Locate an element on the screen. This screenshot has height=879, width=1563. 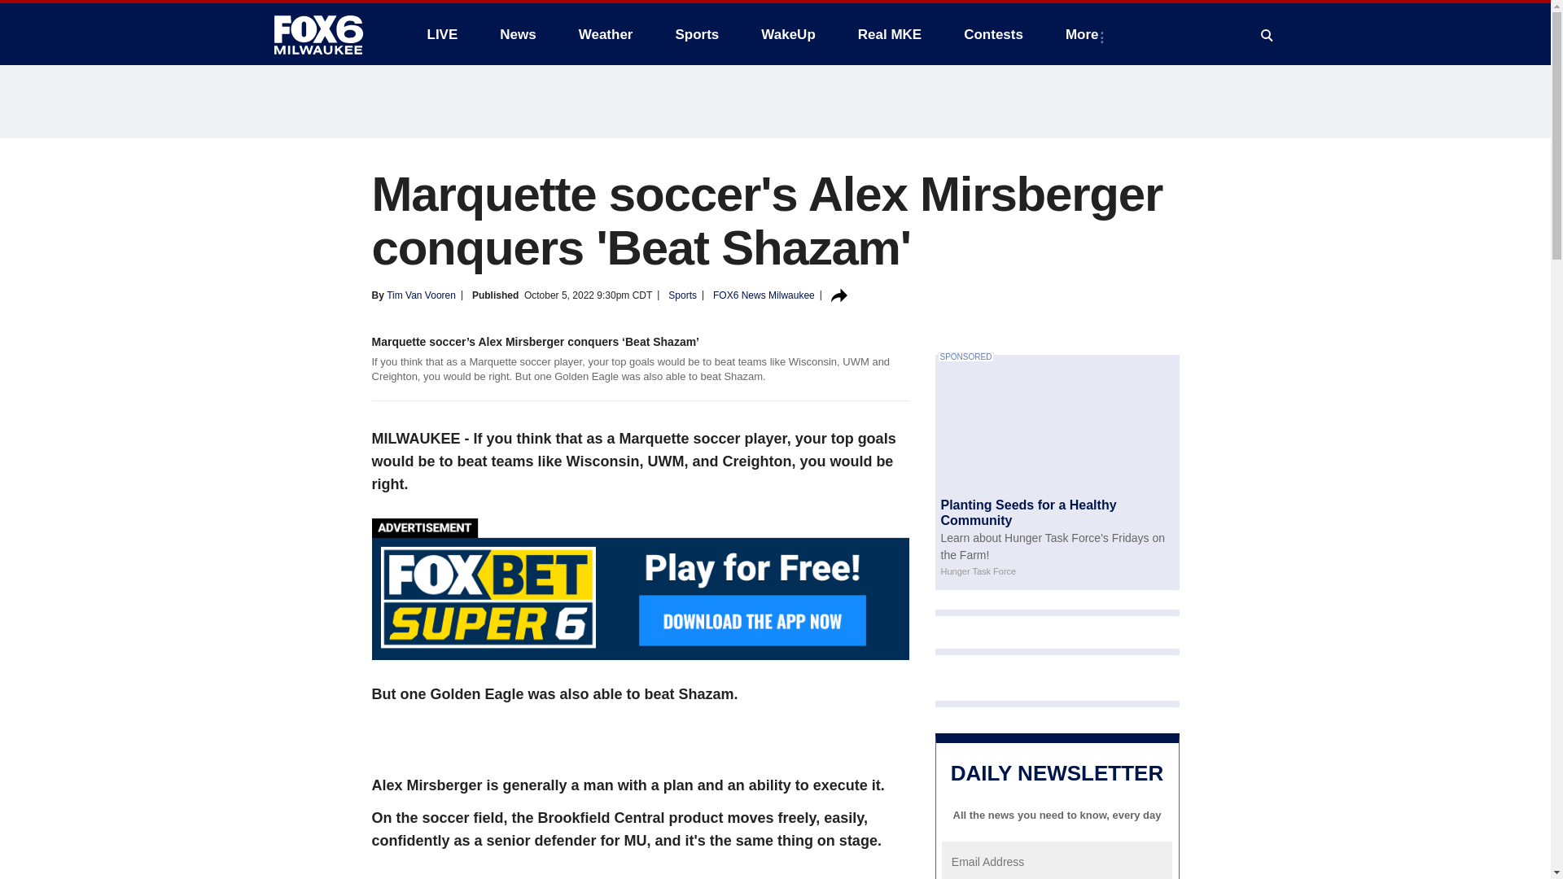
LIVE is located at coordinates (441, 34).